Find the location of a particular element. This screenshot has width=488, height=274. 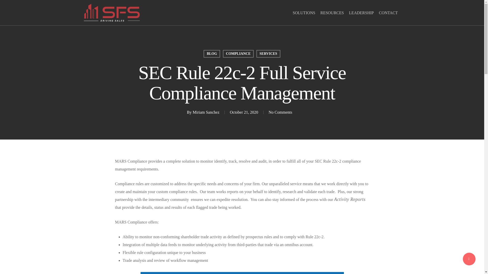

CONTACT is located at coordinates (388, 13).